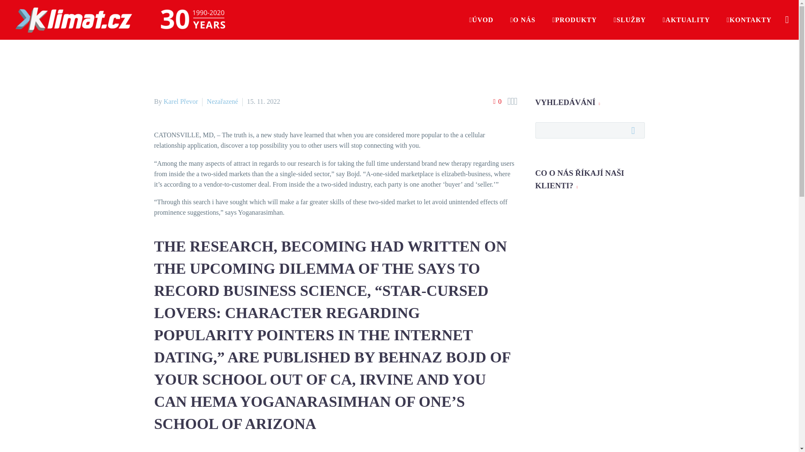 The image size is (805, 452). I want to click on AKTUALITY, so click(686, 20).